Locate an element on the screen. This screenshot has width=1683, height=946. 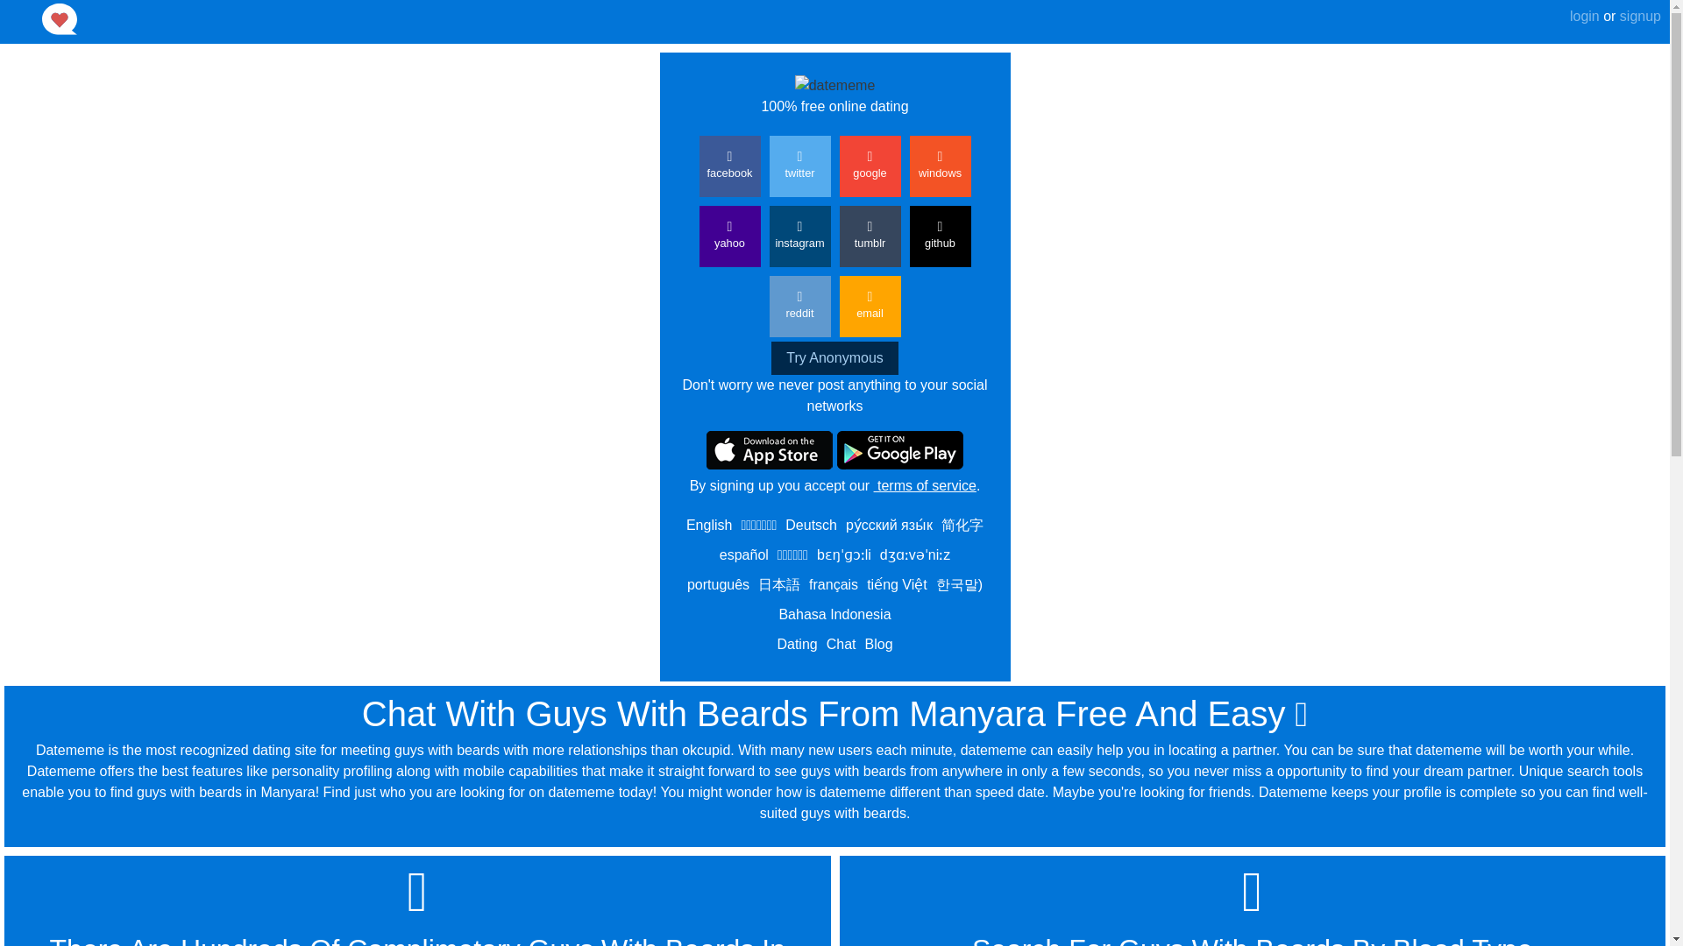
home is located at coordinates (120, 19).